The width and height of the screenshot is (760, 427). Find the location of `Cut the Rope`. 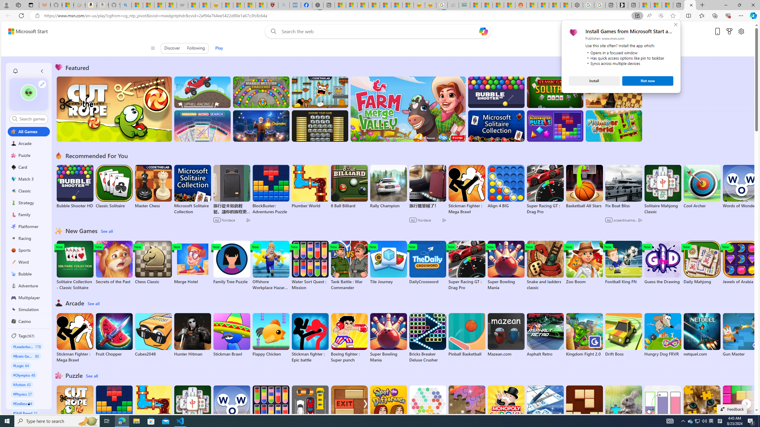

Cut the Rope is located at coordinates (711, 421).